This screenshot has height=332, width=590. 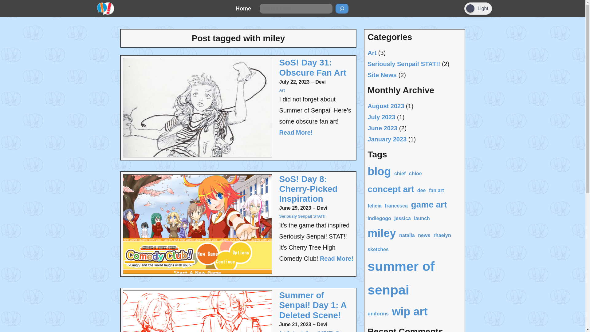 What do you see at coordinates (379, 218) in the screenshot?
I see `indiegogo` at bounding box center [379, 218].